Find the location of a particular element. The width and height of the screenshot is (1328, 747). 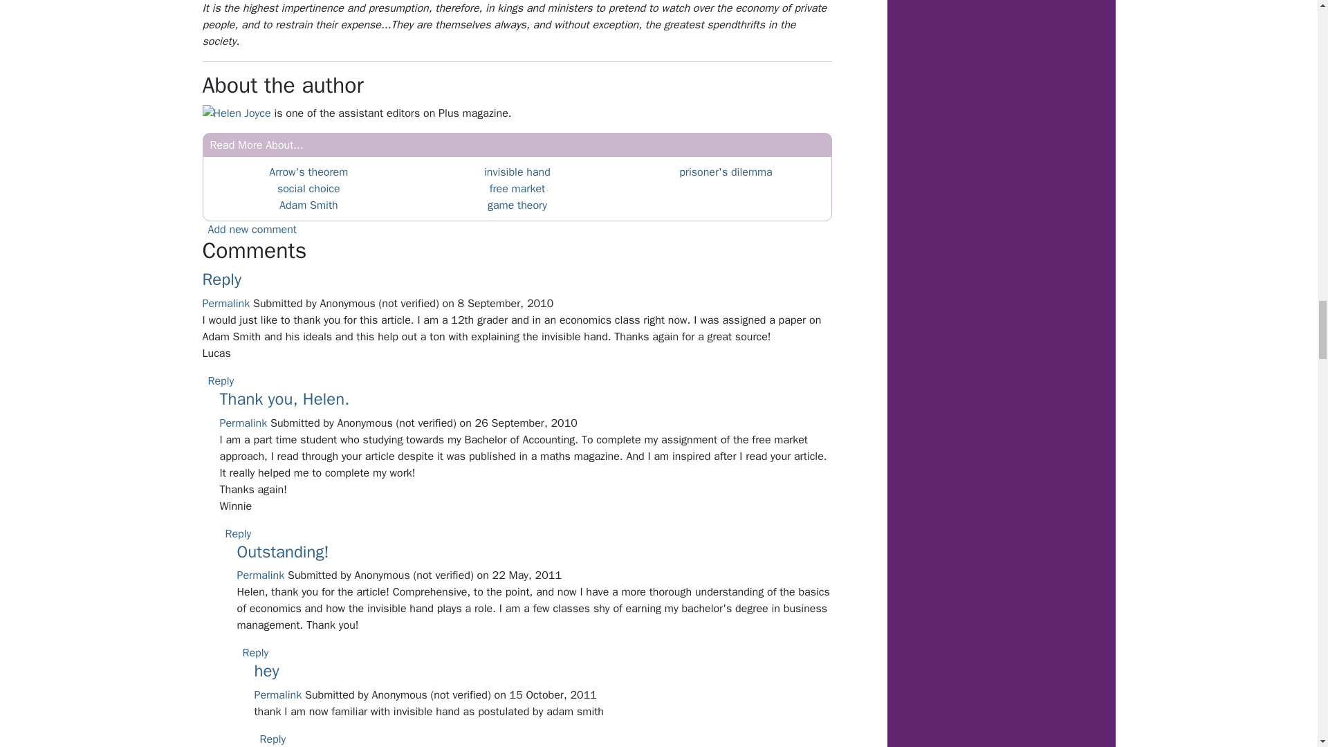

free market is located at coordinates (517, 188).